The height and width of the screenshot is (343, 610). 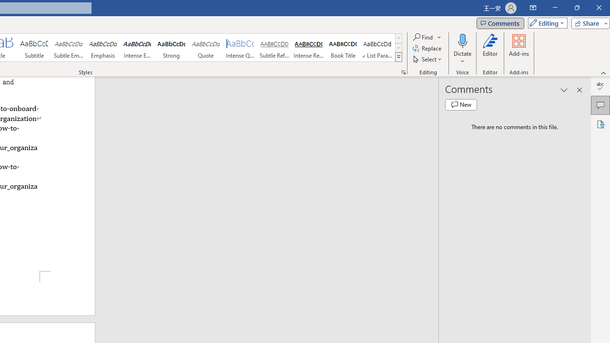 What do you see at coordinates (69, 48) in the screenshot?
I see `Subtle Emphasis` at bounding box center [69, 48].